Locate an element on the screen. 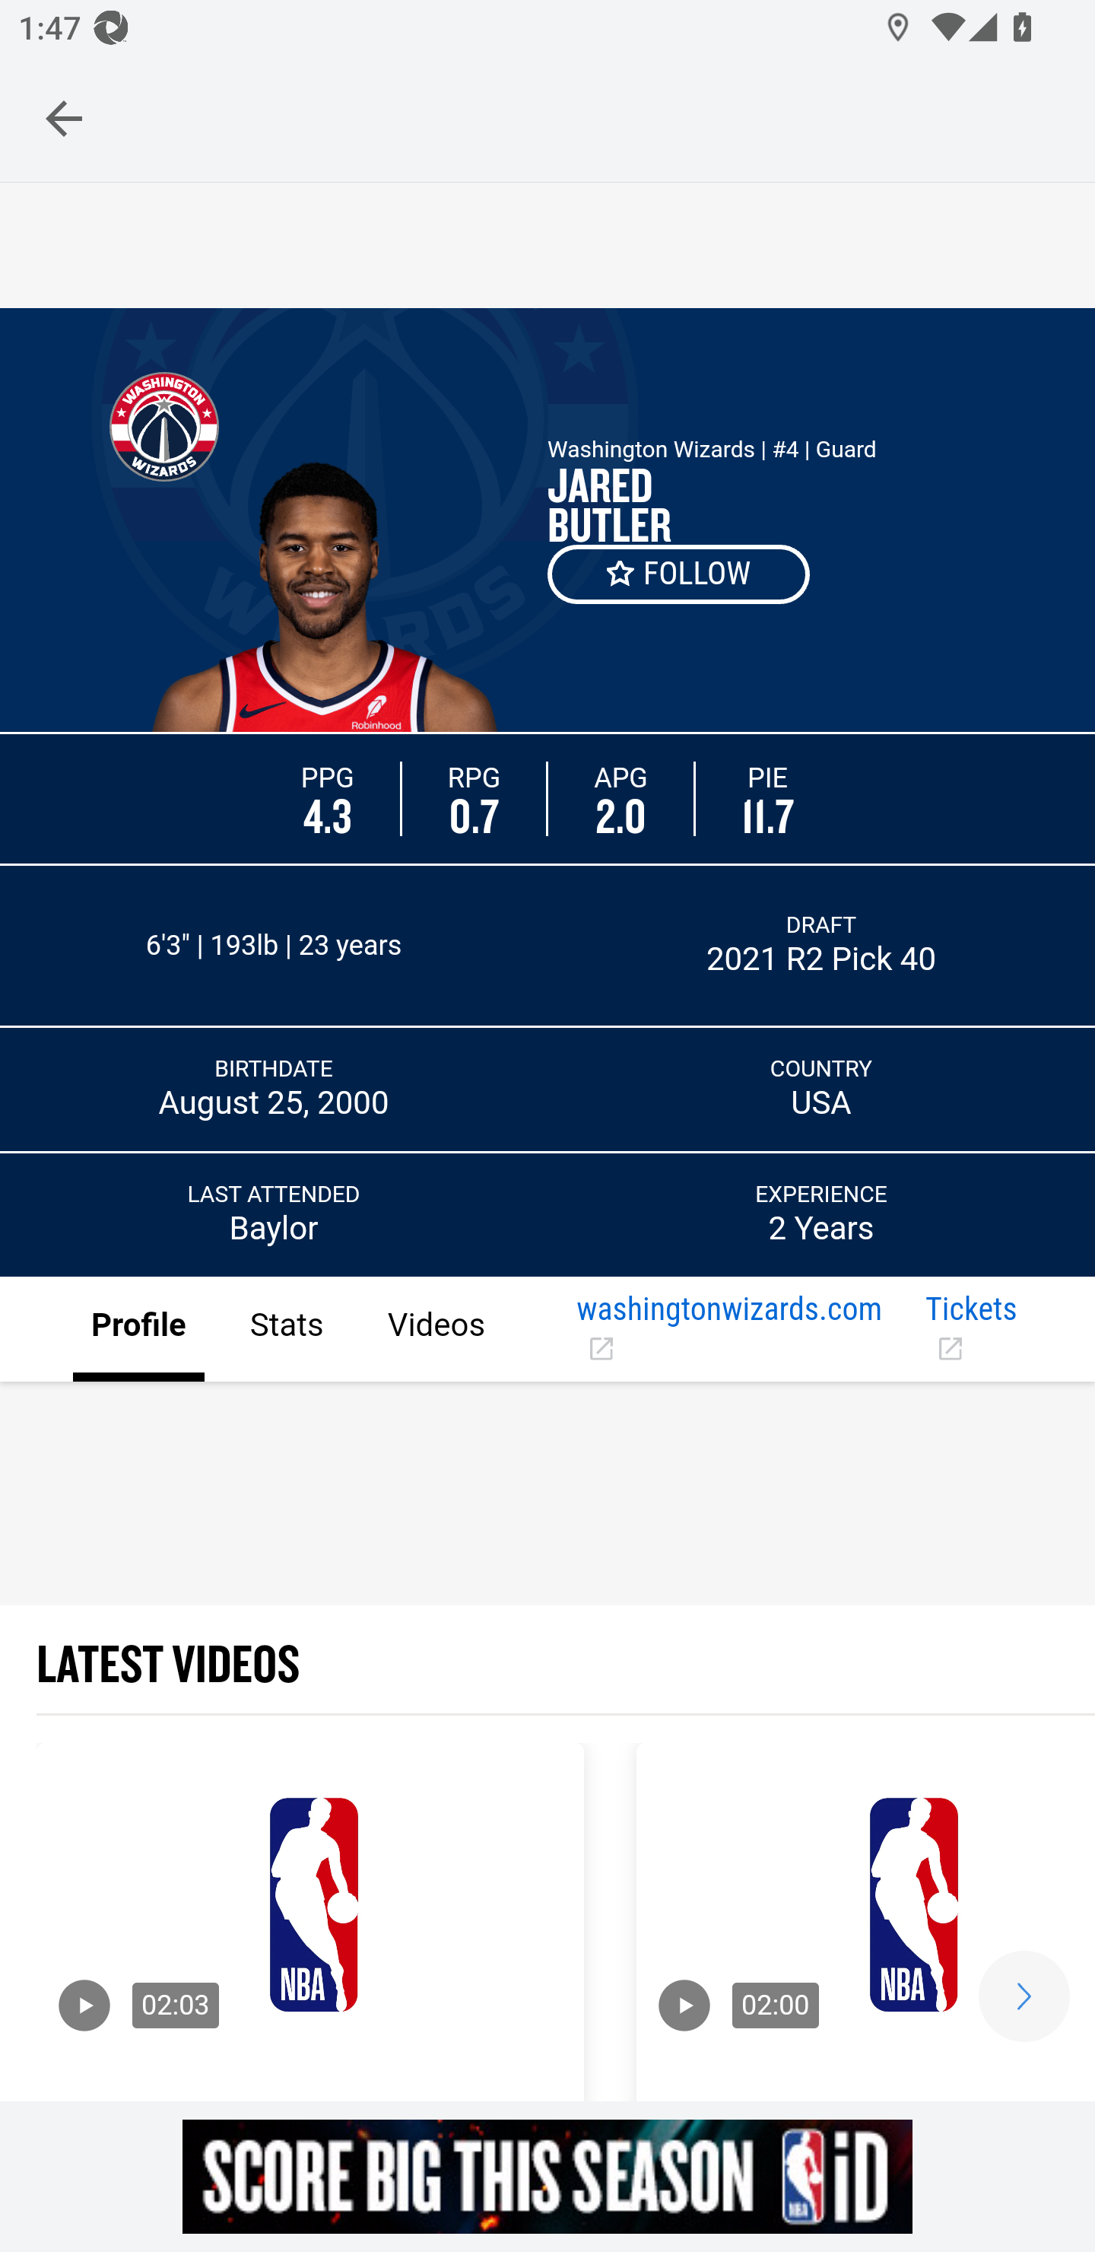 This screenshot has width=1095, height=2252. Washington Wizards Logo is located at coordinates (164, 426).